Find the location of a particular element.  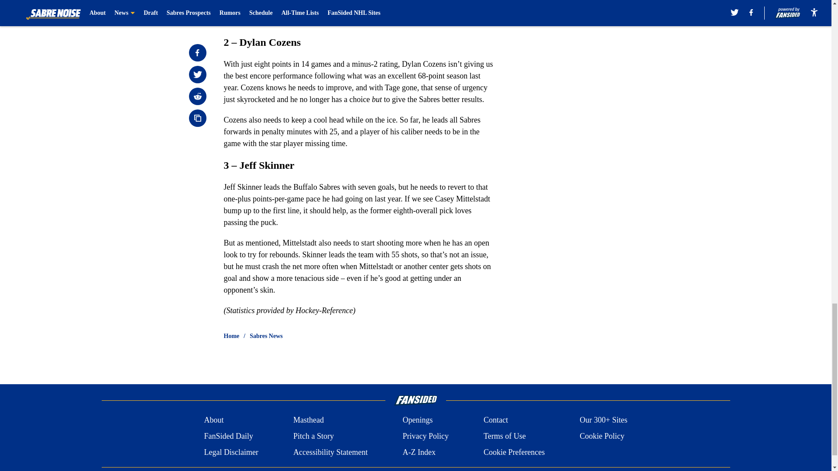

Cookie Policy is located at coordinates (602, 436).